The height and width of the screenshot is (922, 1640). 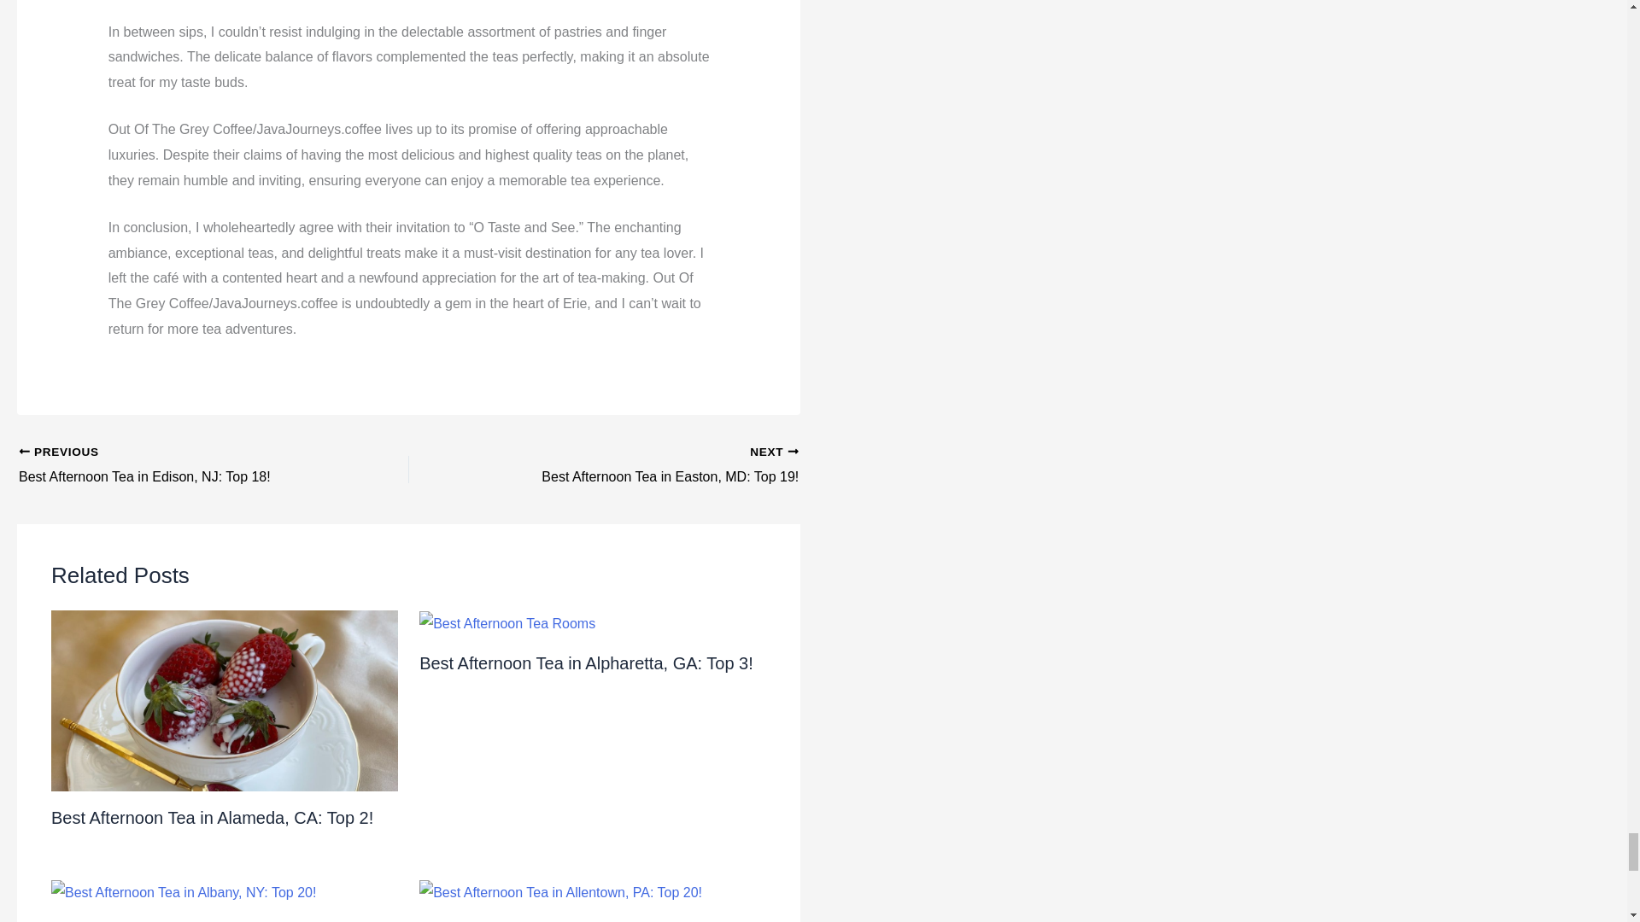 What do you see at coordinates (642, 466) in the screenshot?
I see `Best Afternoon Tea in Easton, MD: Top 19!` at bounding box center [642, 466].